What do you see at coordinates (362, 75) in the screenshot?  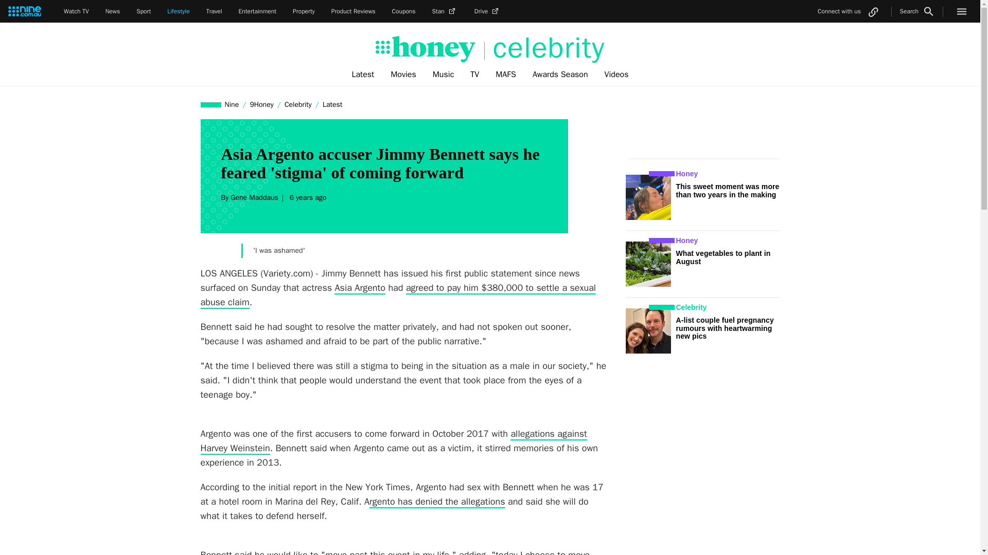 I see `Latest` at bounding box center [362, 75].